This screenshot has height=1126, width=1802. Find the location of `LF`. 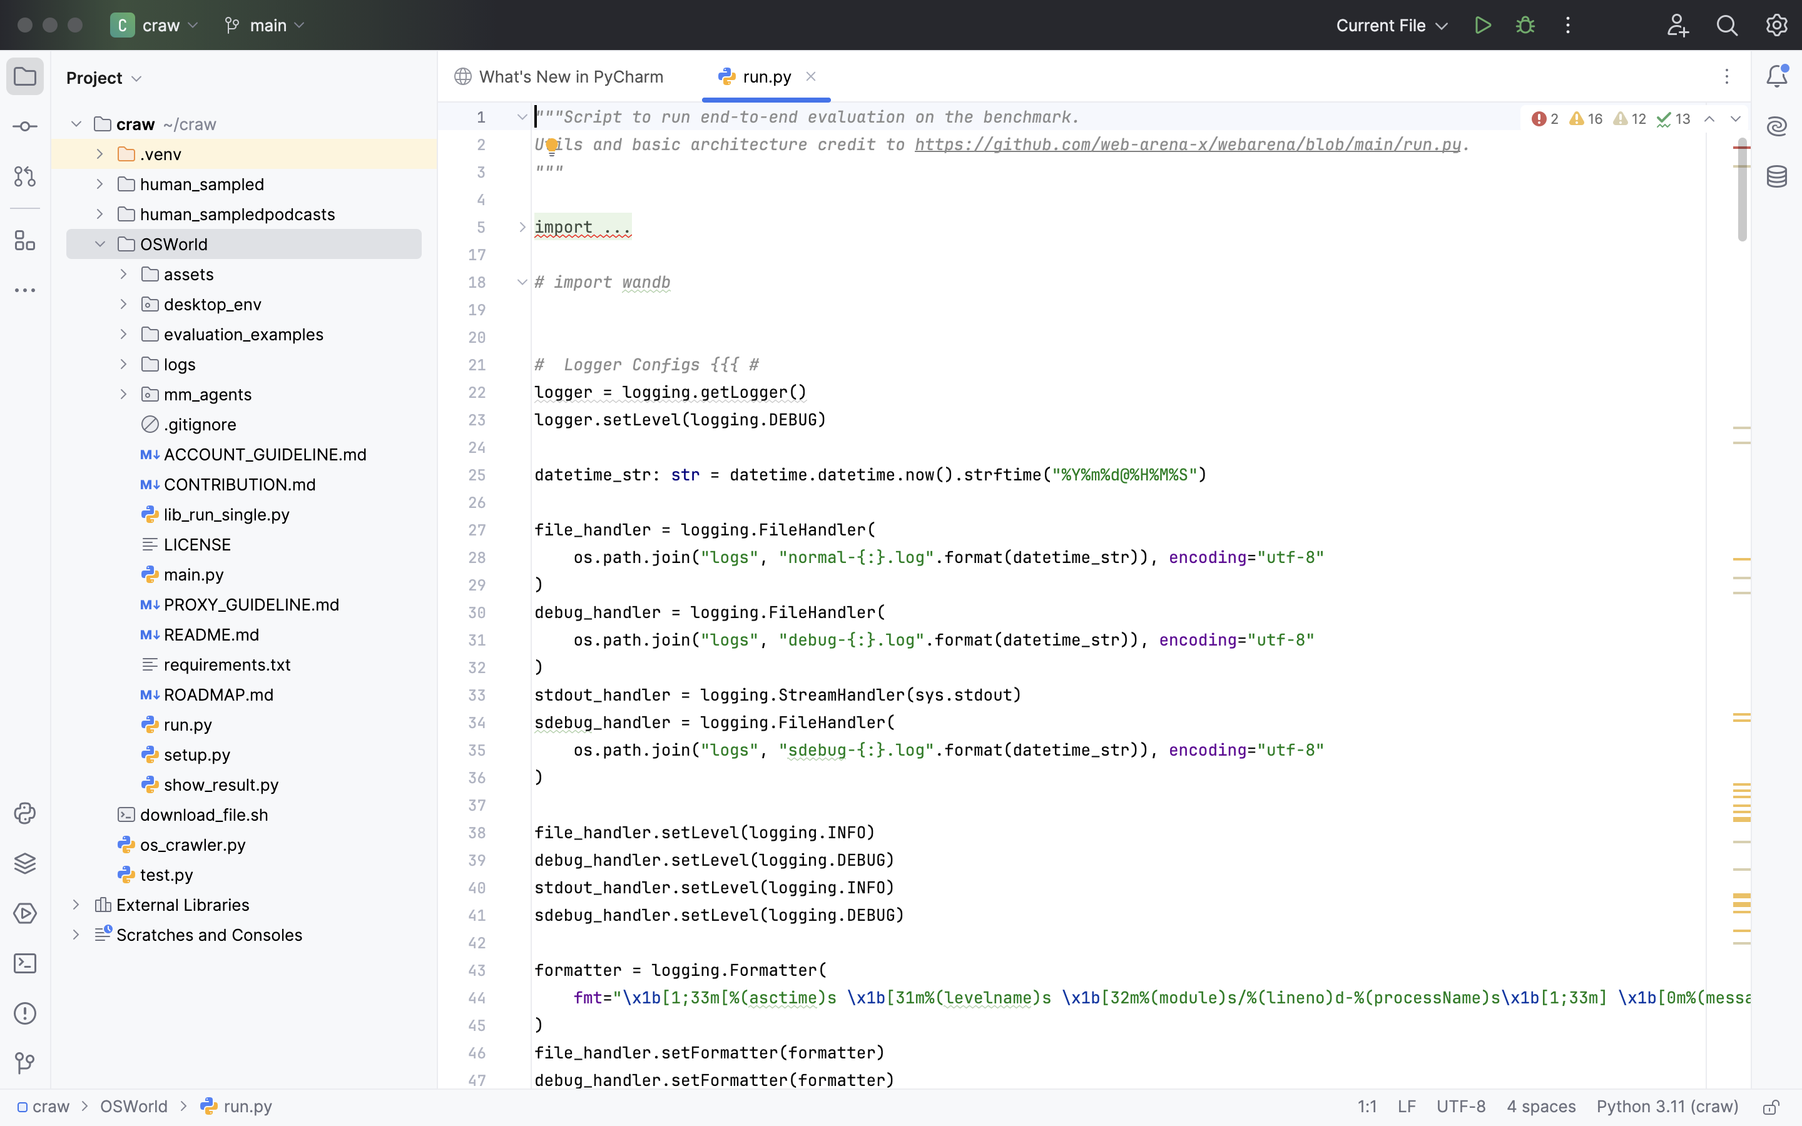

LF is located at coordinates (1407, 1108).